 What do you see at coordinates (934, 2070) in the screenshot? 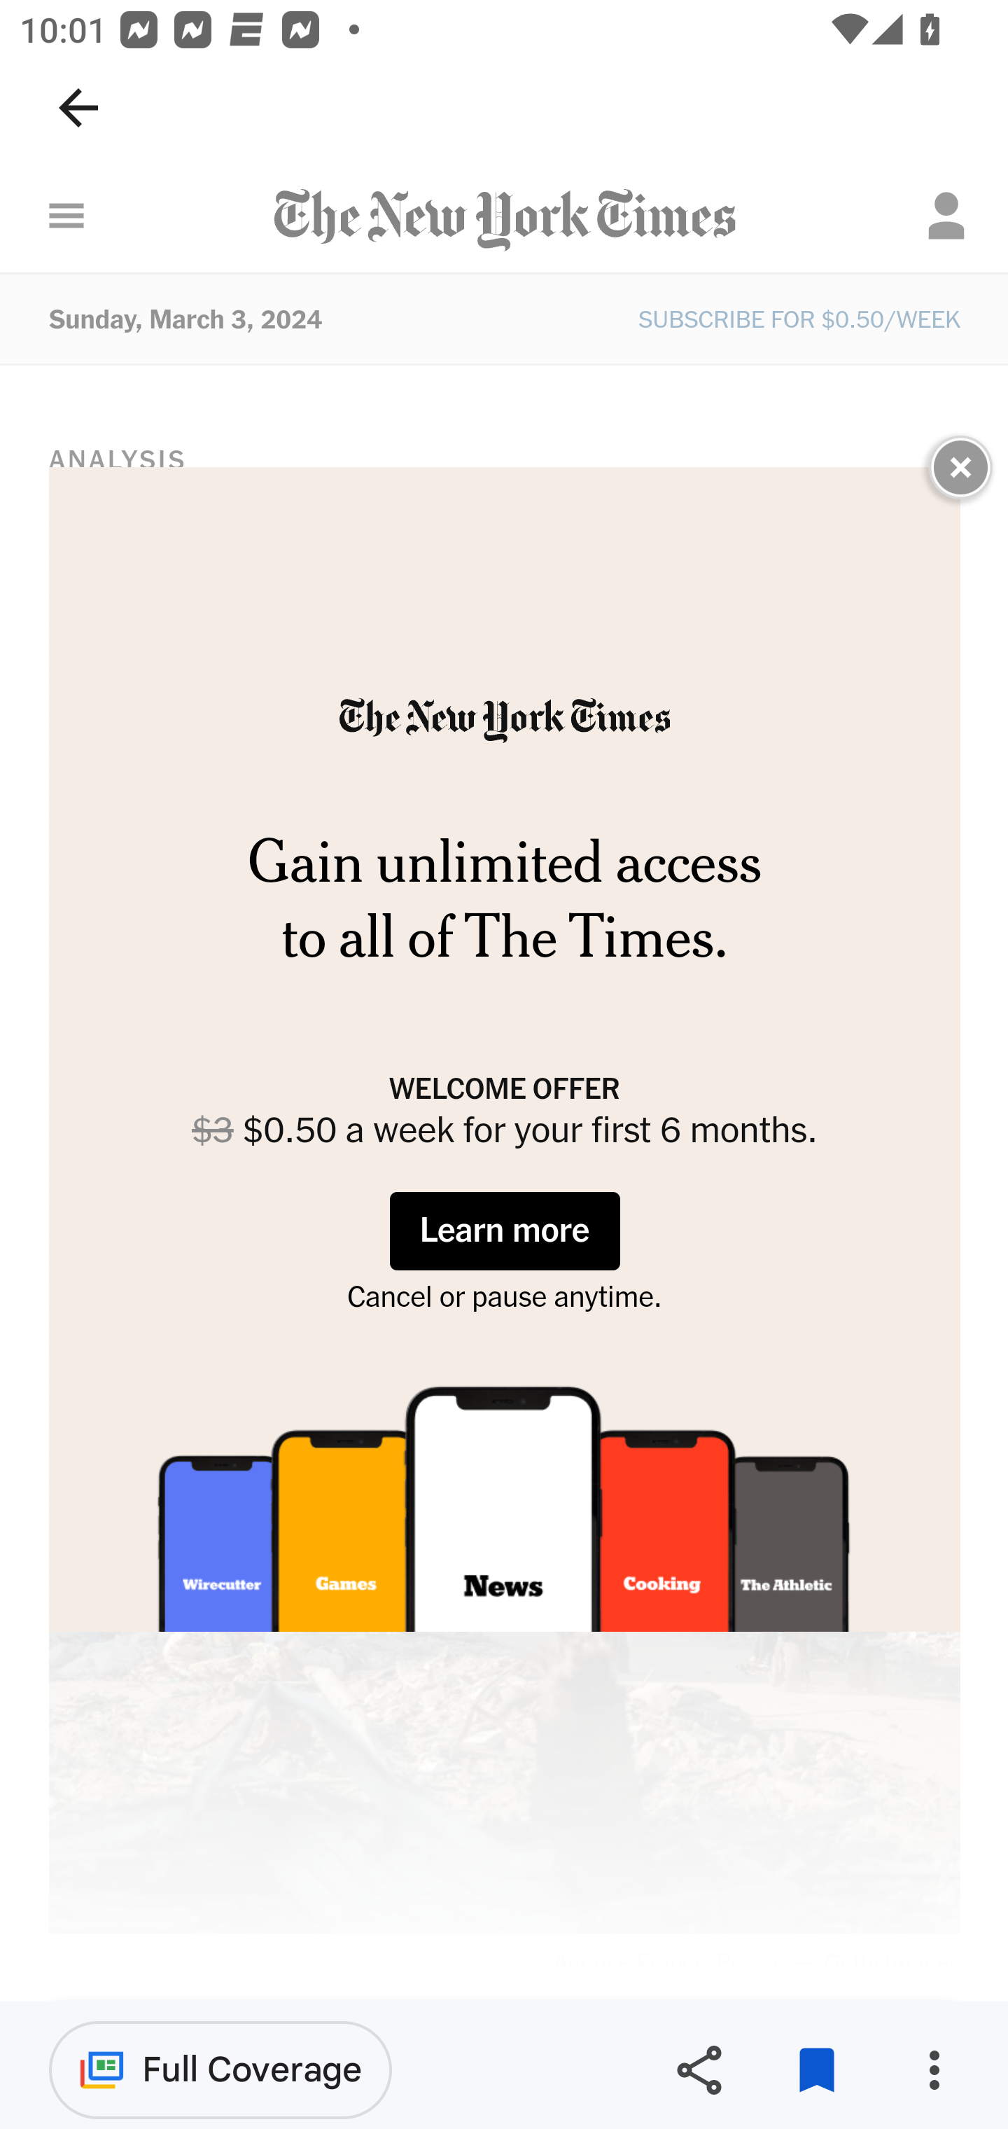
I see `More options` at bounding box center [934, 2070].